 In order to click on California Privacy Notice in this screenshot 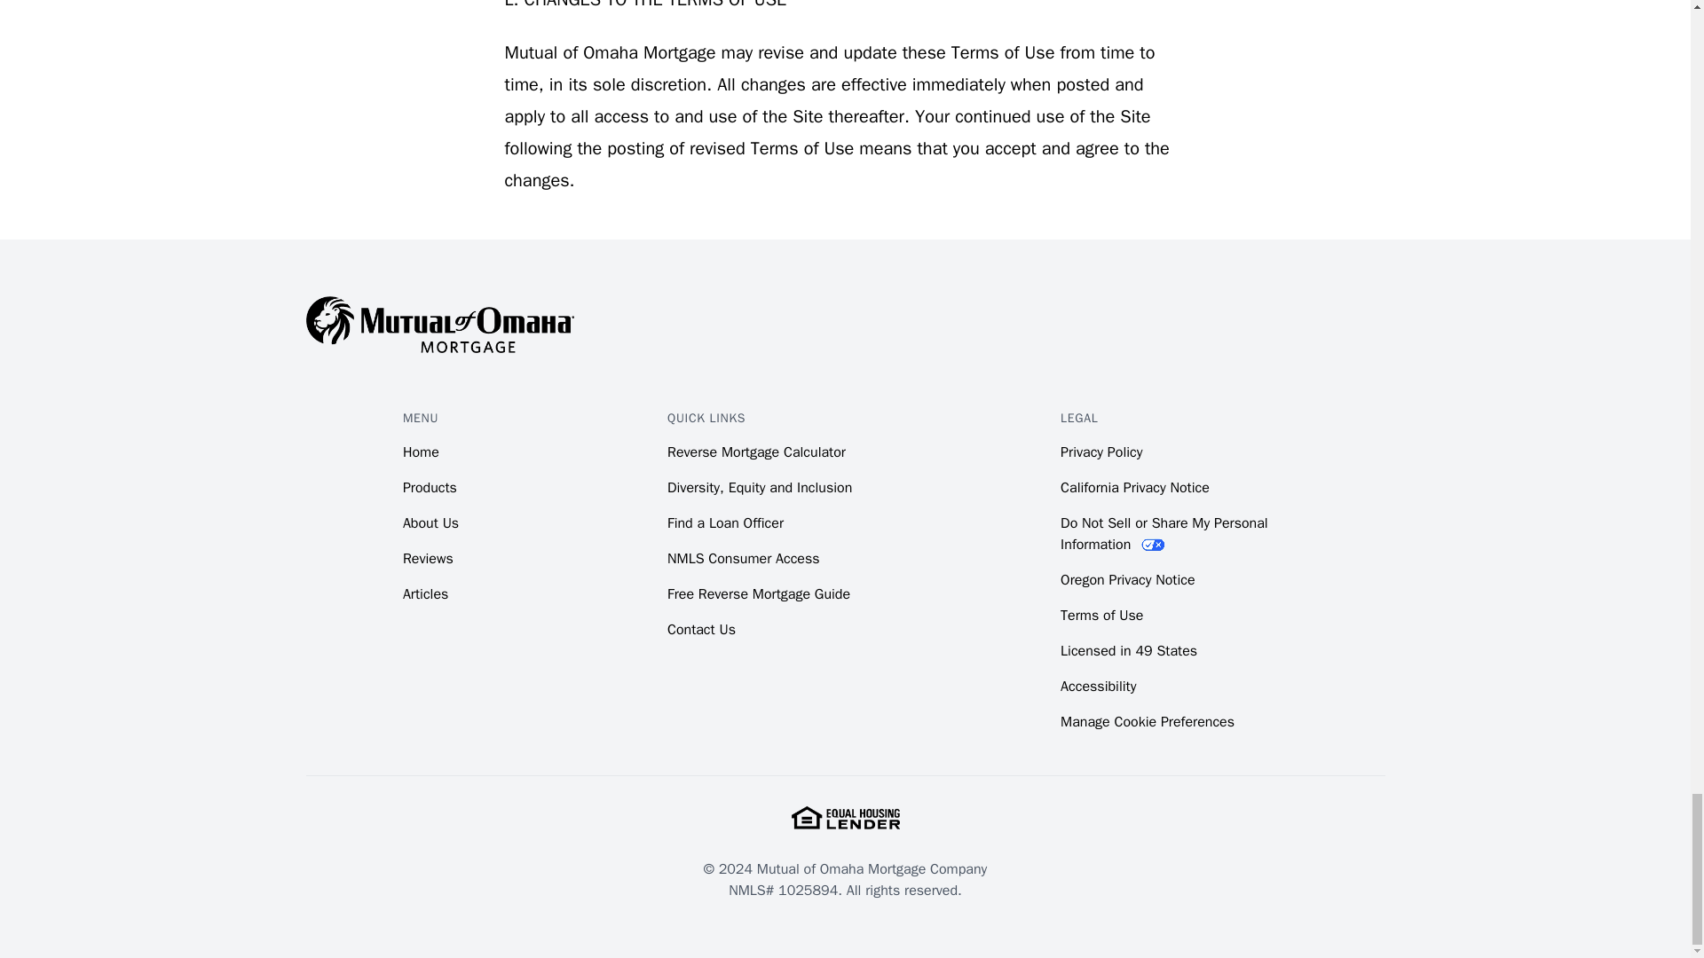, I will do `click(1134, 488)`.